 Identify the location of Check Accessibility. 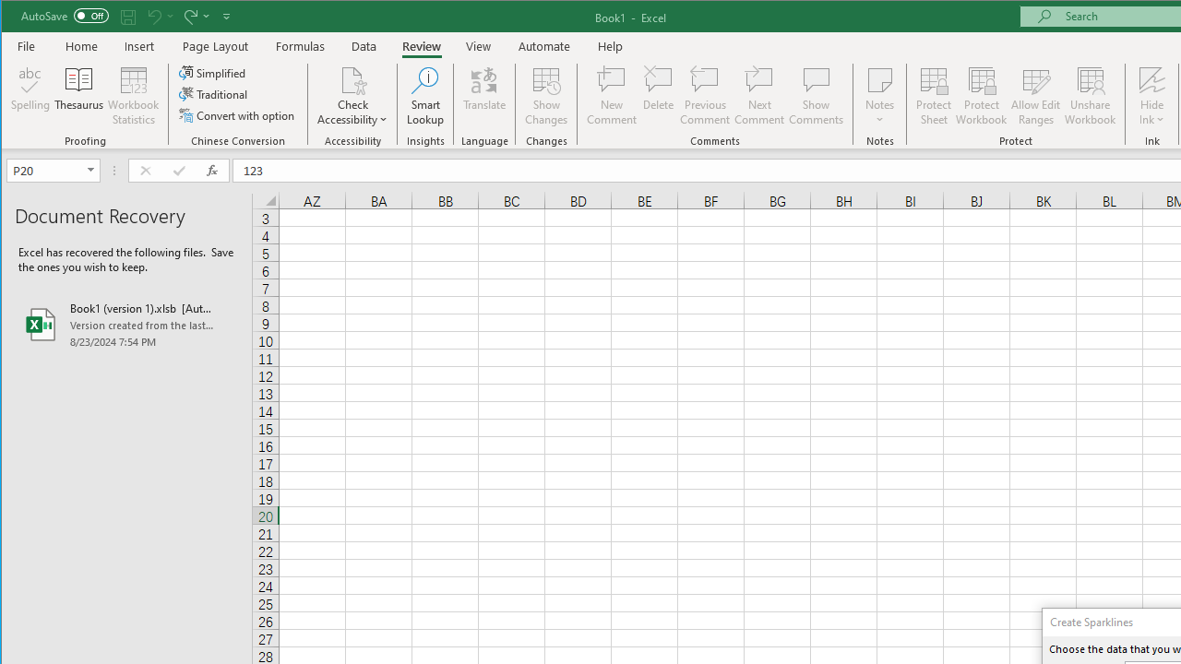
(352, 96).